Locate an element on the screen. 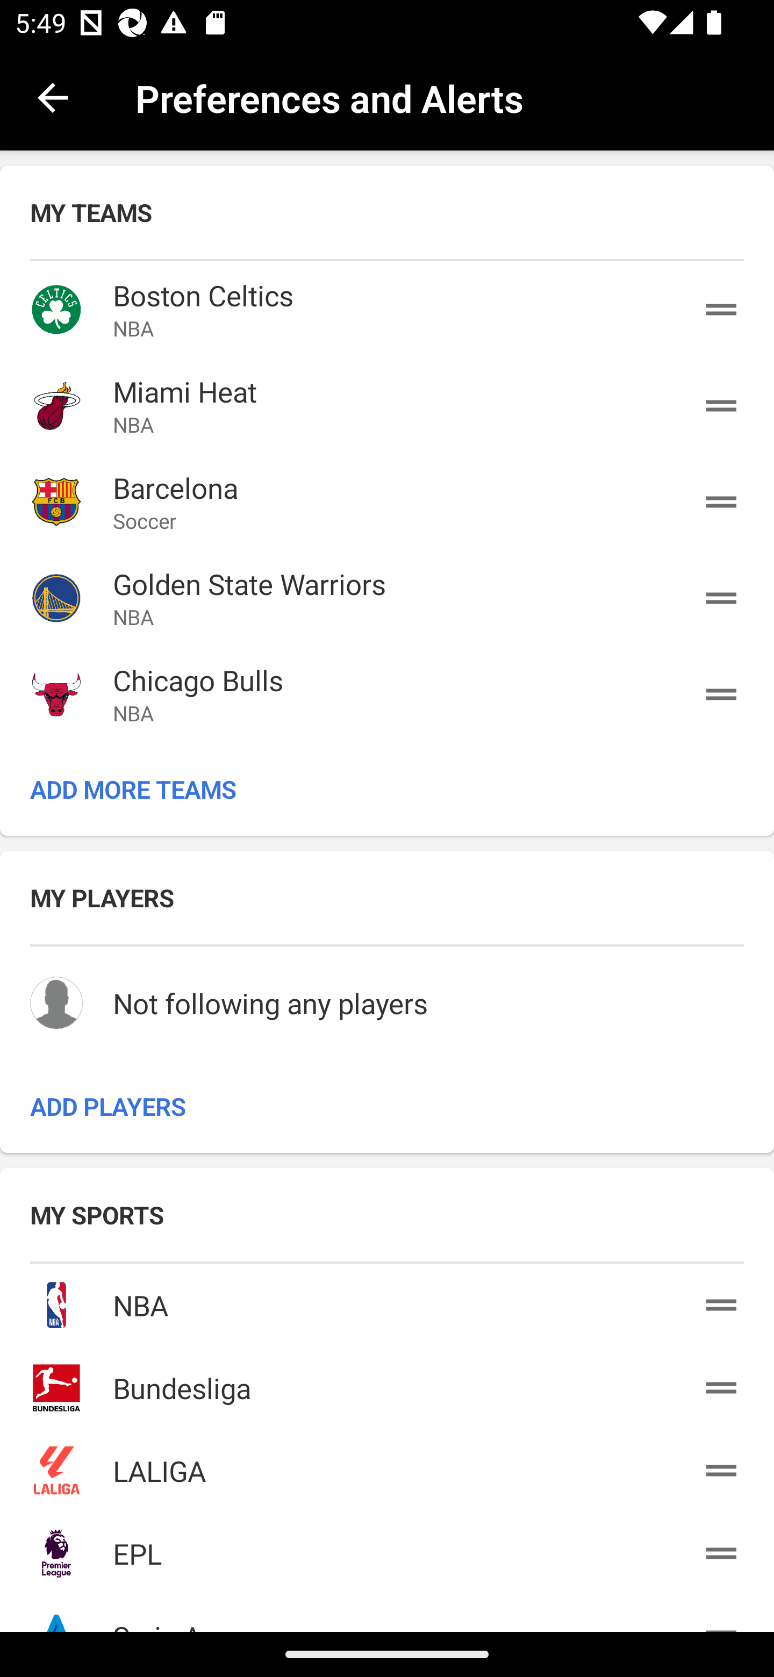 The width and height of the screenshot is (774, 1677). ADD PLAYERS is located at coordinates (387, 1106).